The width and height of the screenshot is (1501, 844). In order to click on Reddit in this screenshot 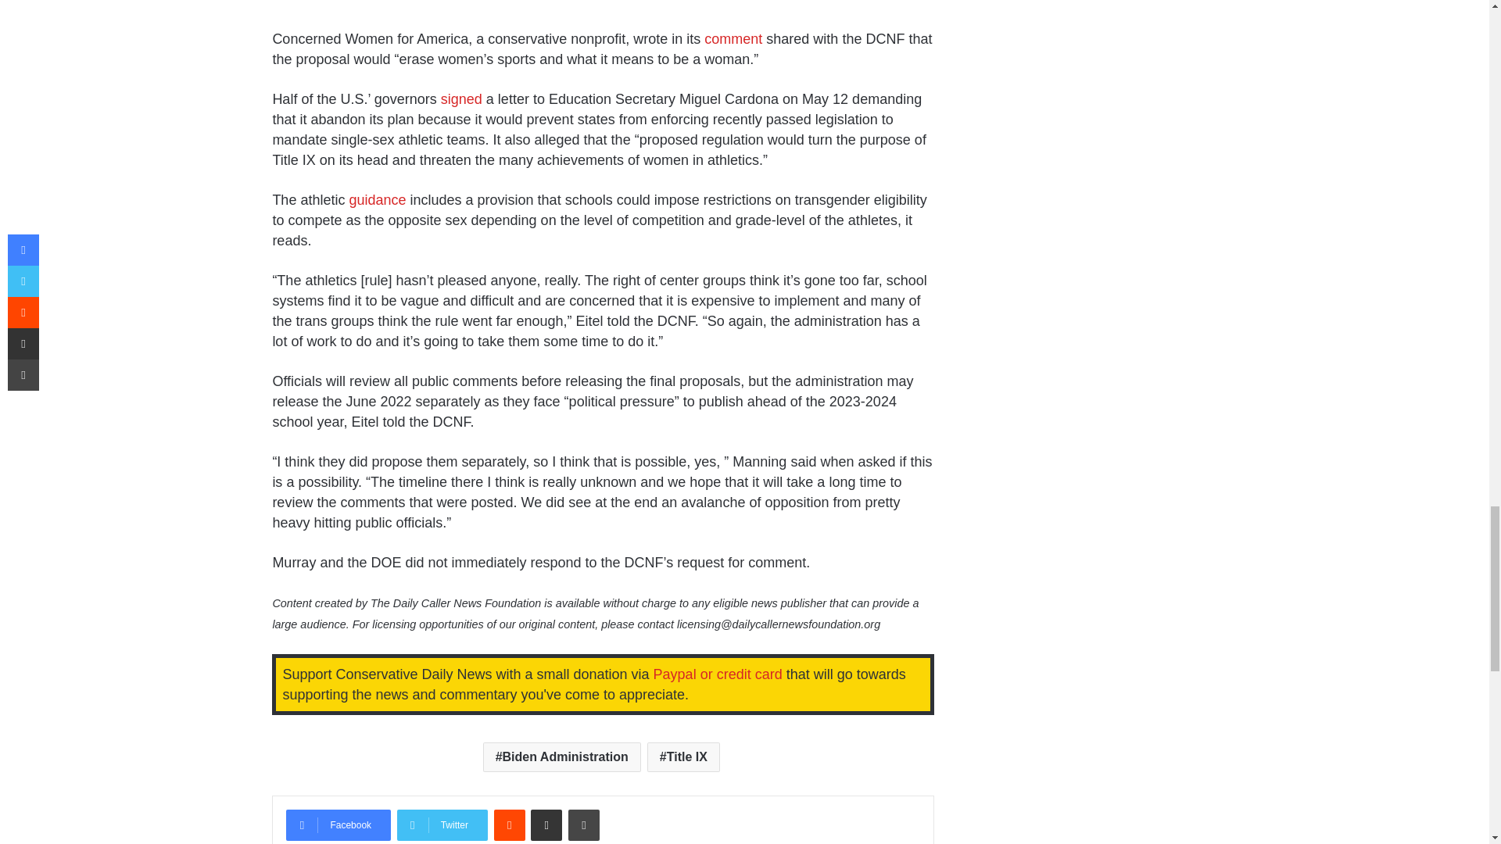, I will do `click(510, 824)`.